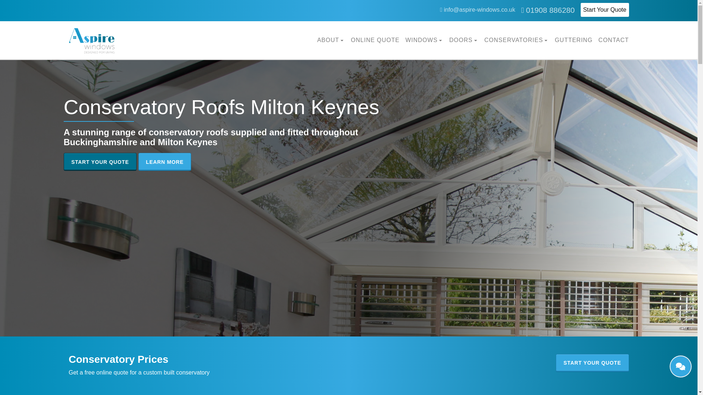 Image resolution: width=703 pixels, height=395 pixels. I want to click on CONSERVATORIES, so click(516, 40).